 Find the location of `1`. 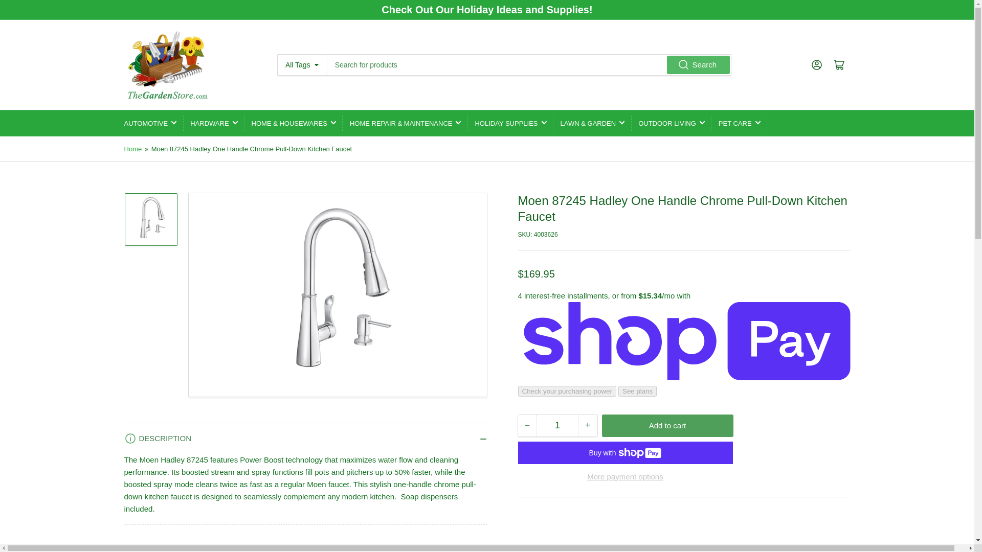

1 is located at coordinates (557, 426).